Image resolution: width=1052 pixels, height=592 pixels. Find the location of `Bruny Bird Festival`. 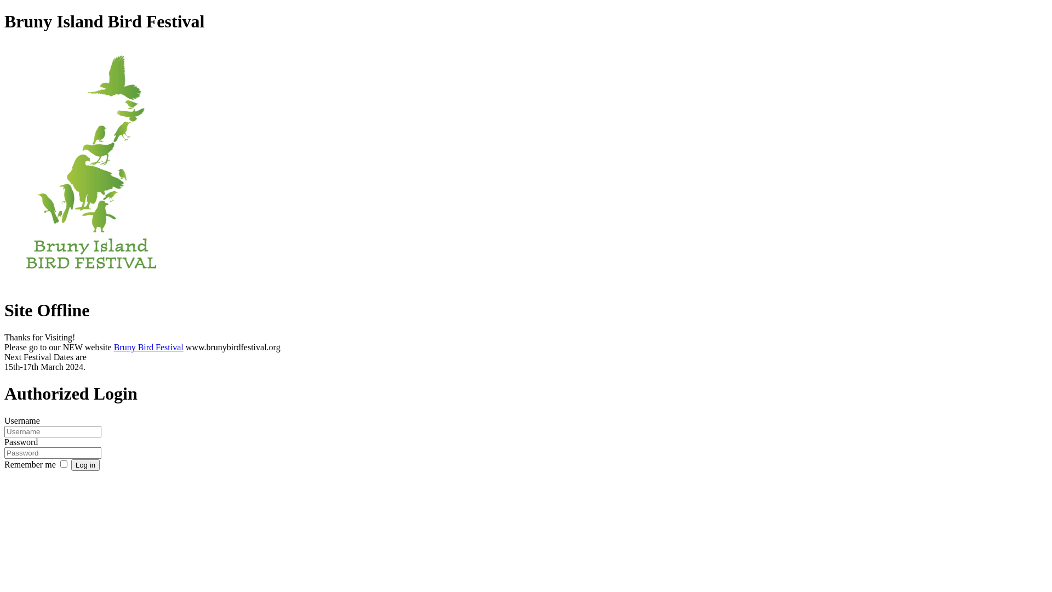

Bruny Bird Festival is located at coordinates (149, 348).